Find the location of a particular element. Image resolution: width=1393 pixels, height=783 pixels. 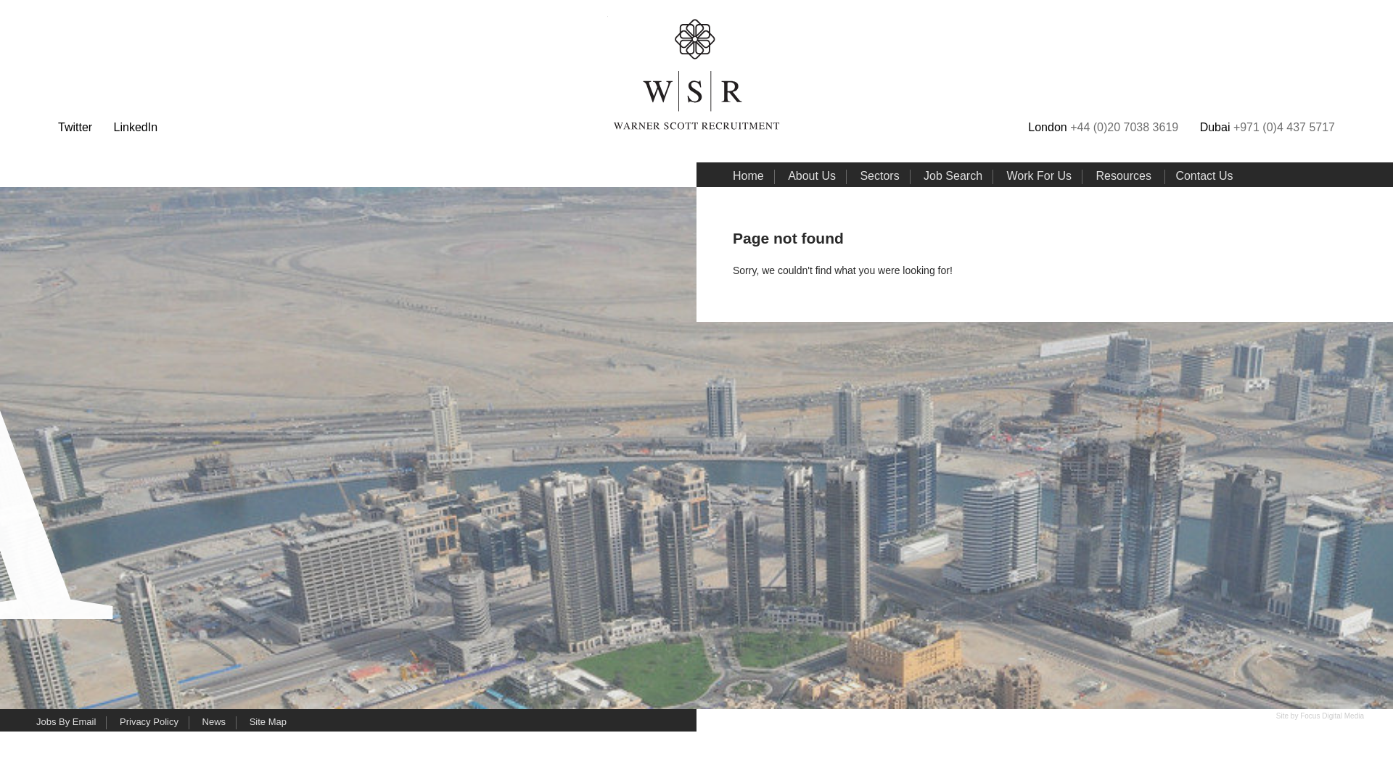

Resources is located at coordinates (1122, 175).